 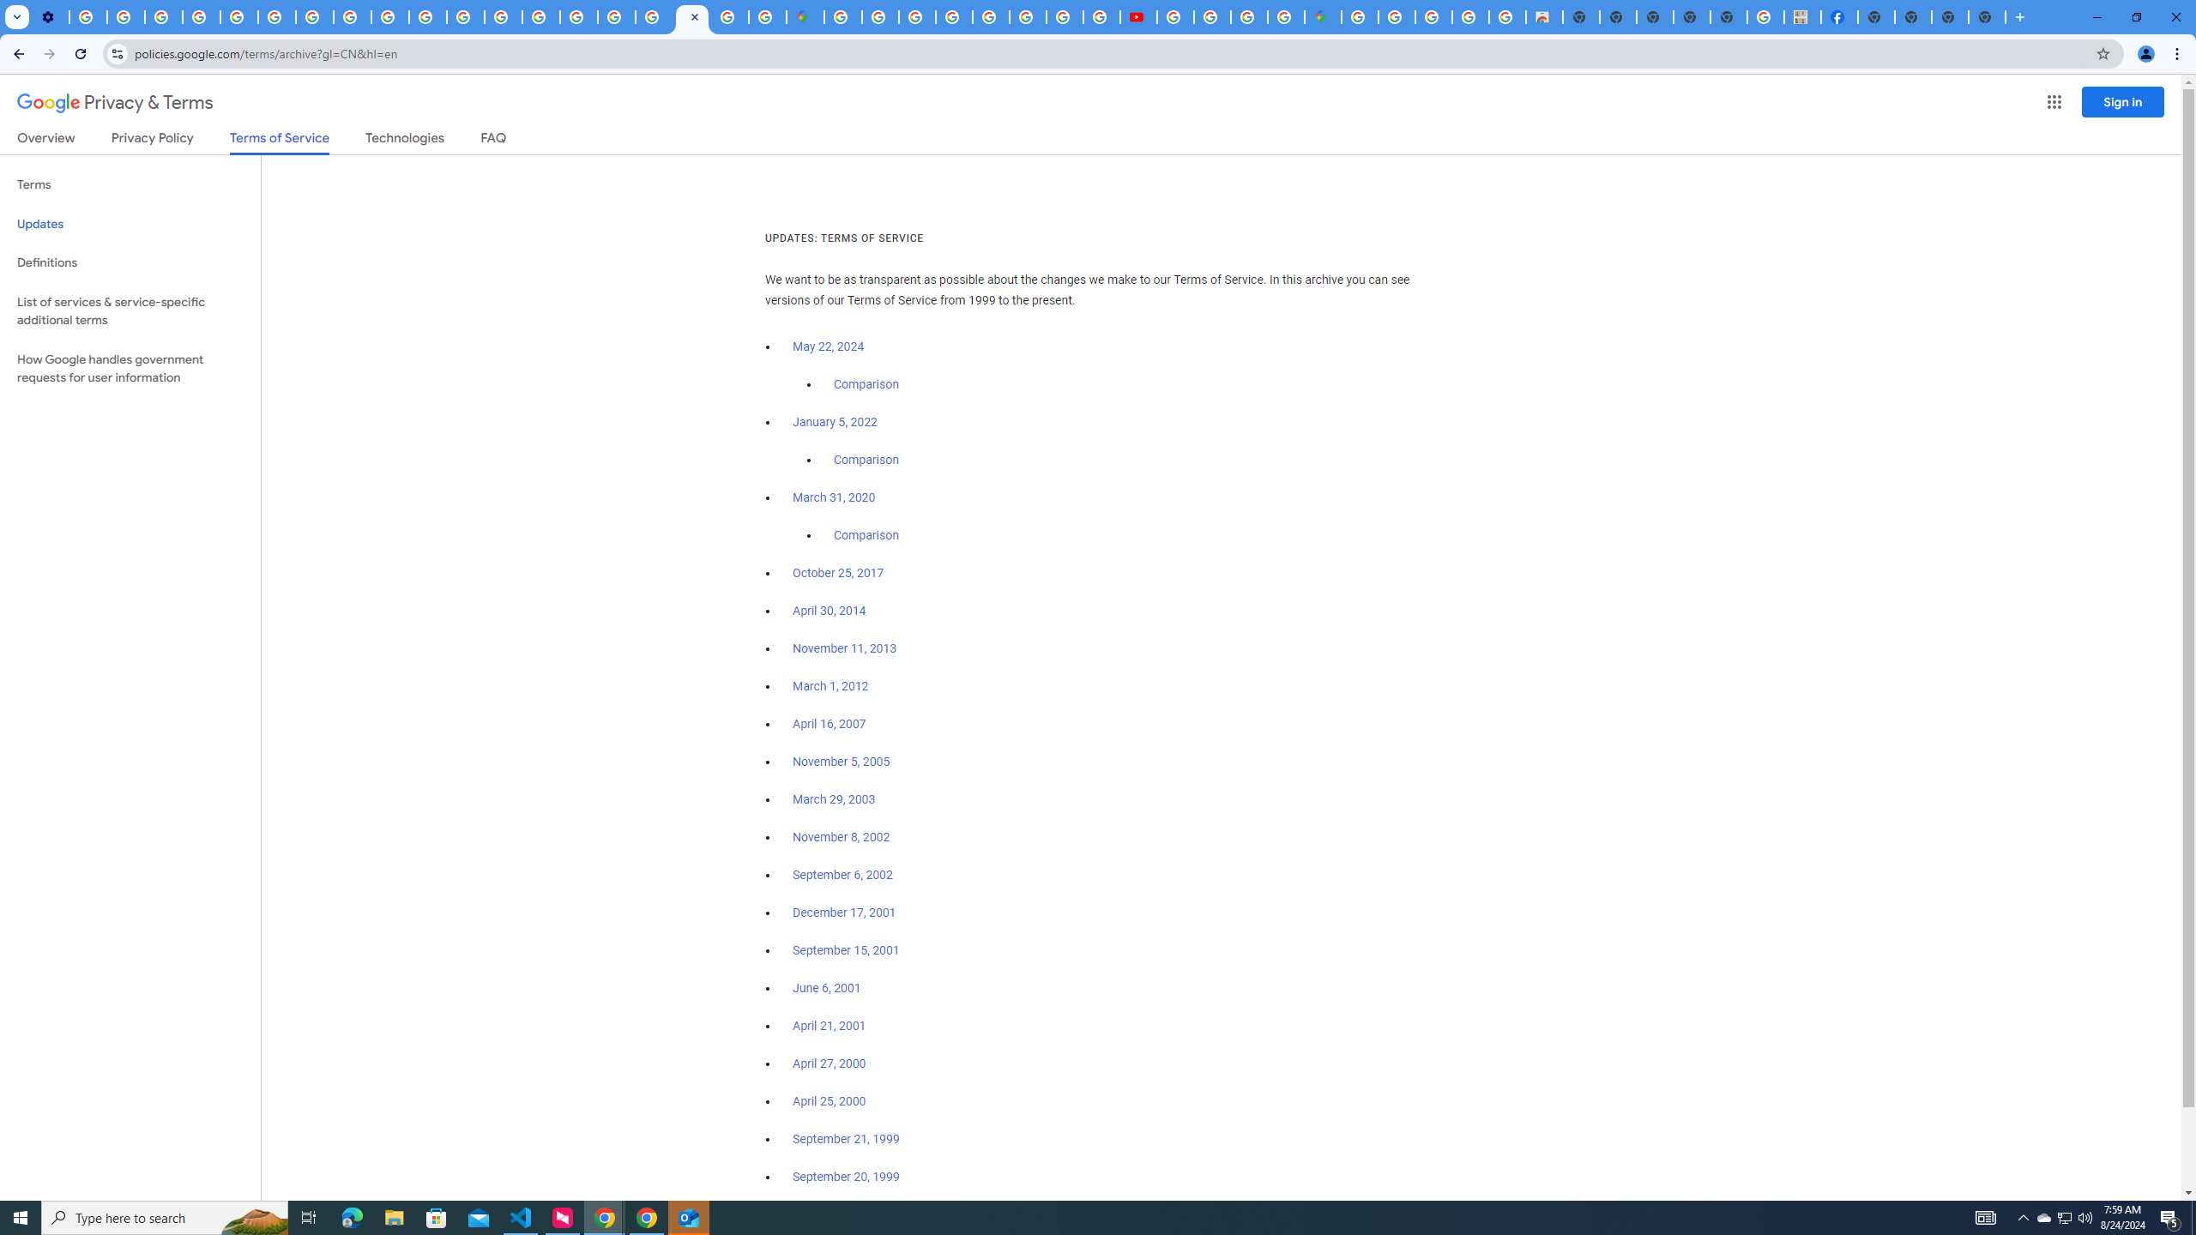 I want to click on November 5, 2005, so click(x=841, y=762).